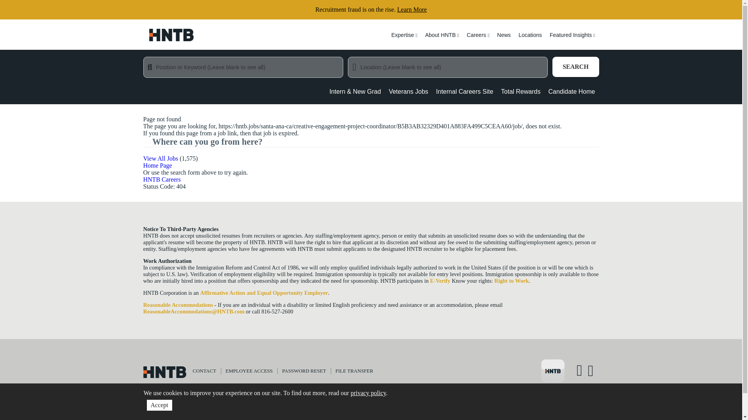  What do you see at coordinates (404, 40) in the screenshot?
I see `Expertise` at bounding box center [404, 40].